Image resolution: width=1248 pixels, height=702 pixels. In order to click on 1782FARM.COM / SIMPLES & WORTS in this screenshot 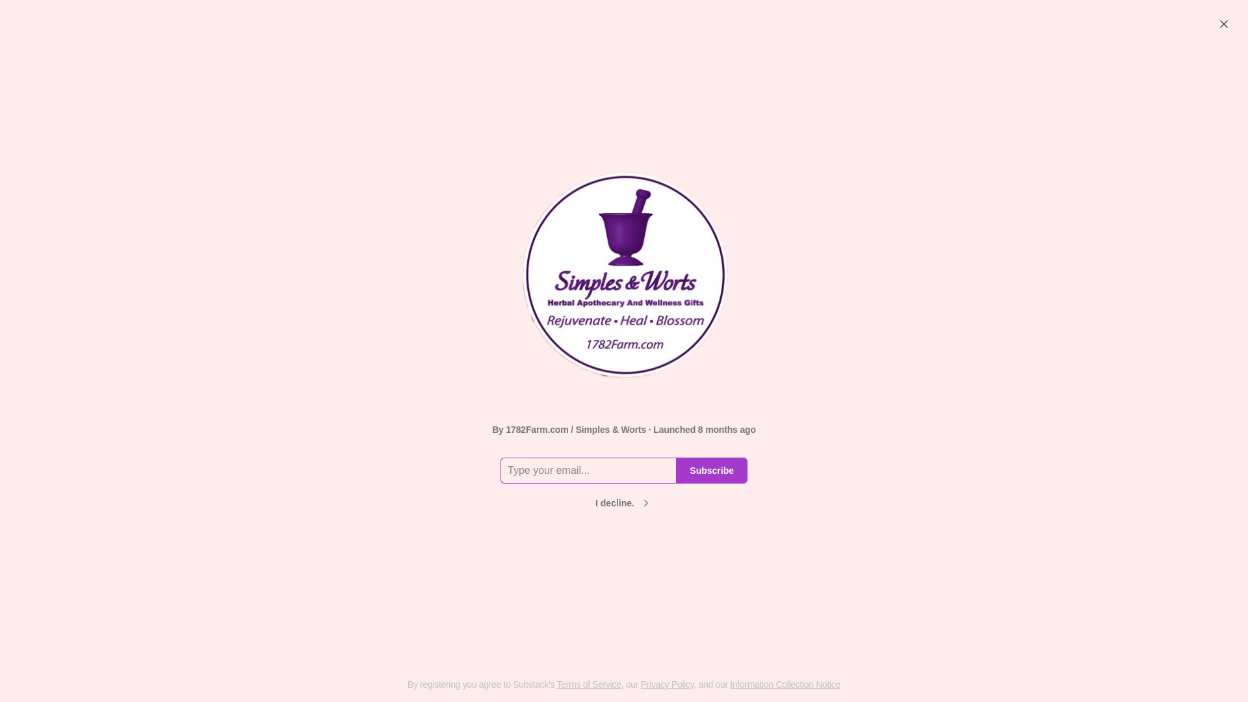, I will do `click(325, 533)`.